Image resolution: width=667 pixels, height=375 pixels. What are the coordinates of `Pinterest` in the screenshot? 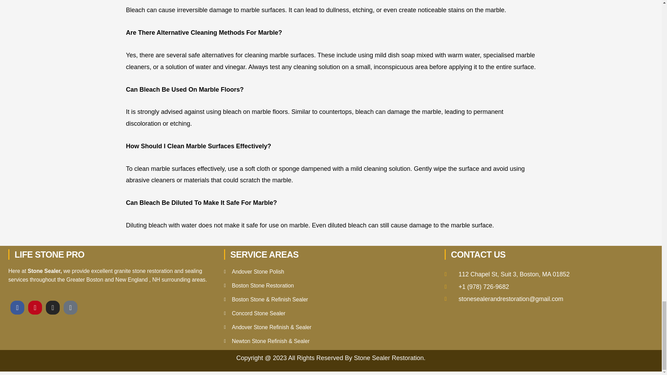 It's located at (35, 308).